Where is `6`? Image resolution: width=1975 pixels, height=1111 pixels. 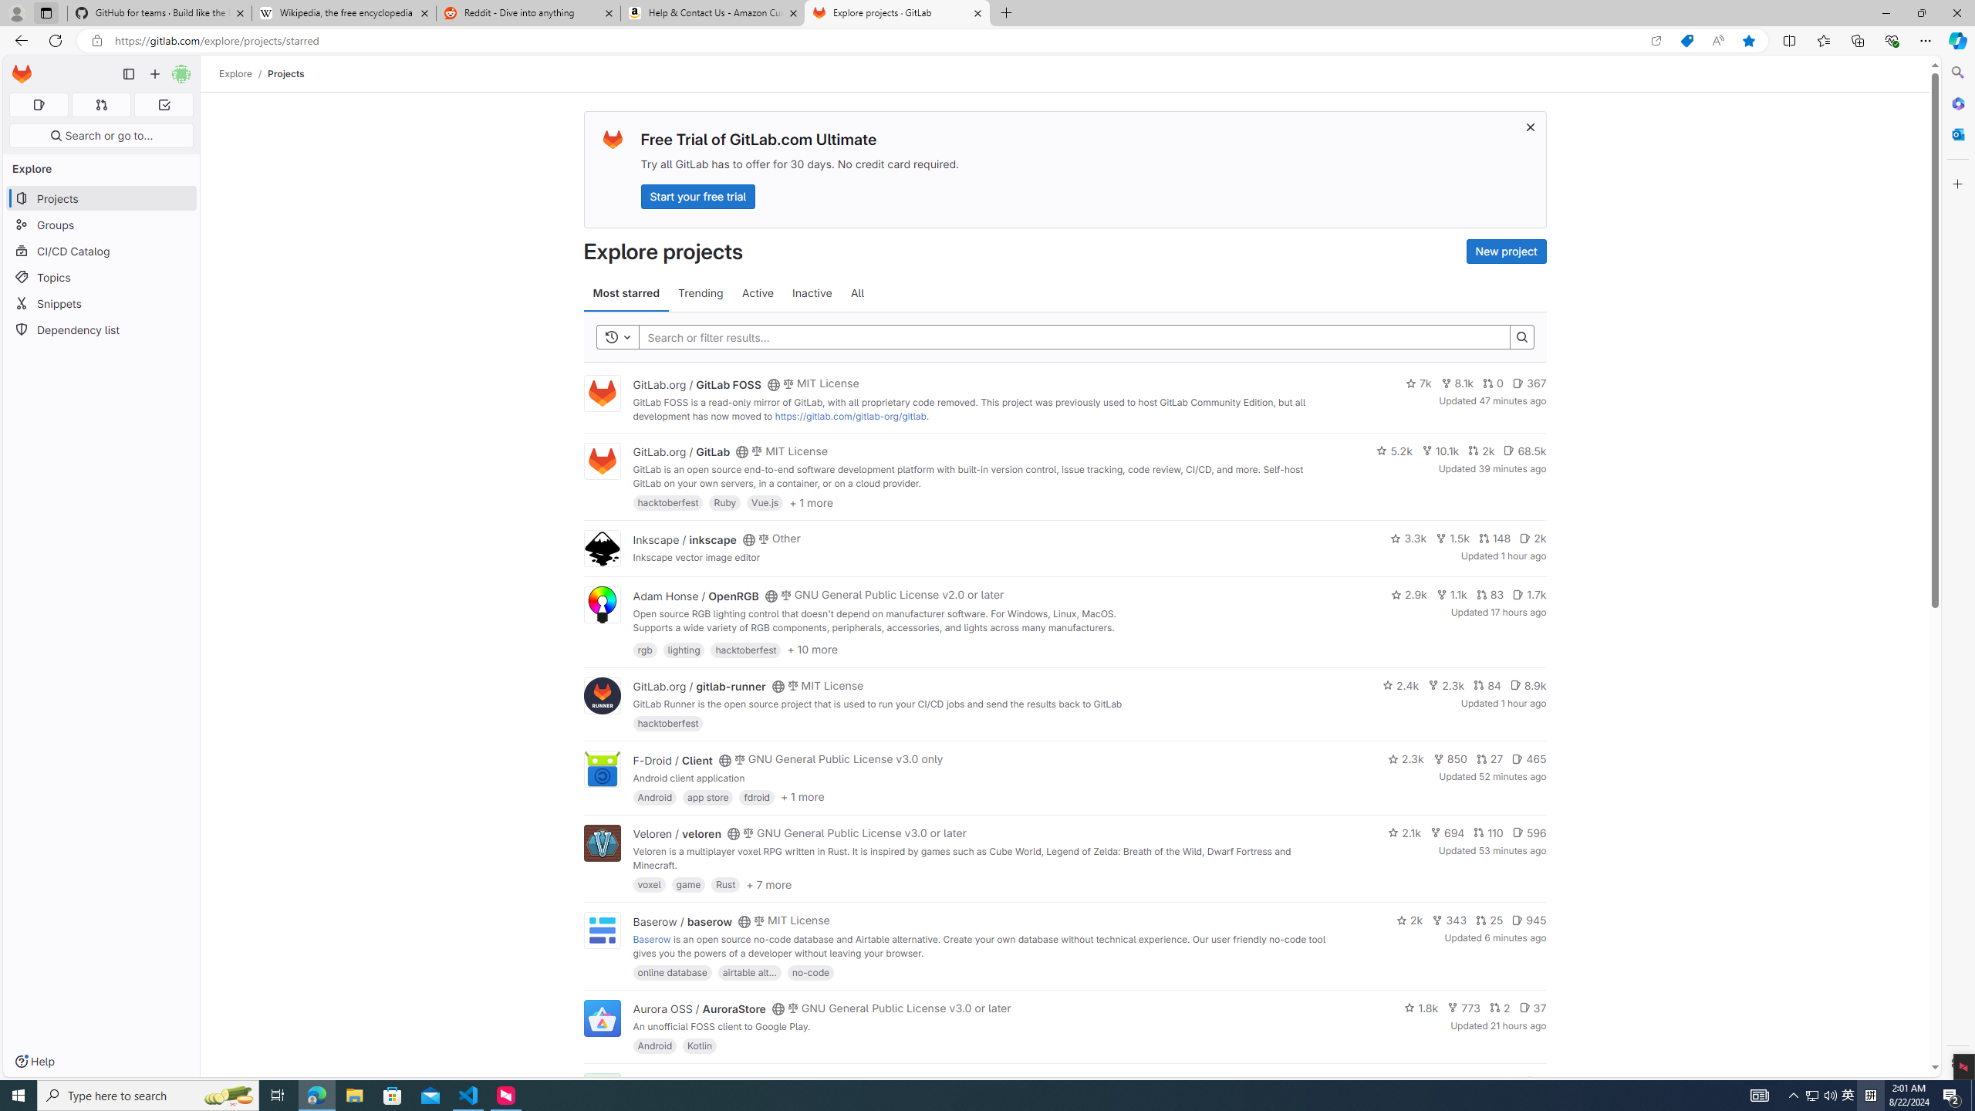
6 is located at coordinates (1535, 1082).